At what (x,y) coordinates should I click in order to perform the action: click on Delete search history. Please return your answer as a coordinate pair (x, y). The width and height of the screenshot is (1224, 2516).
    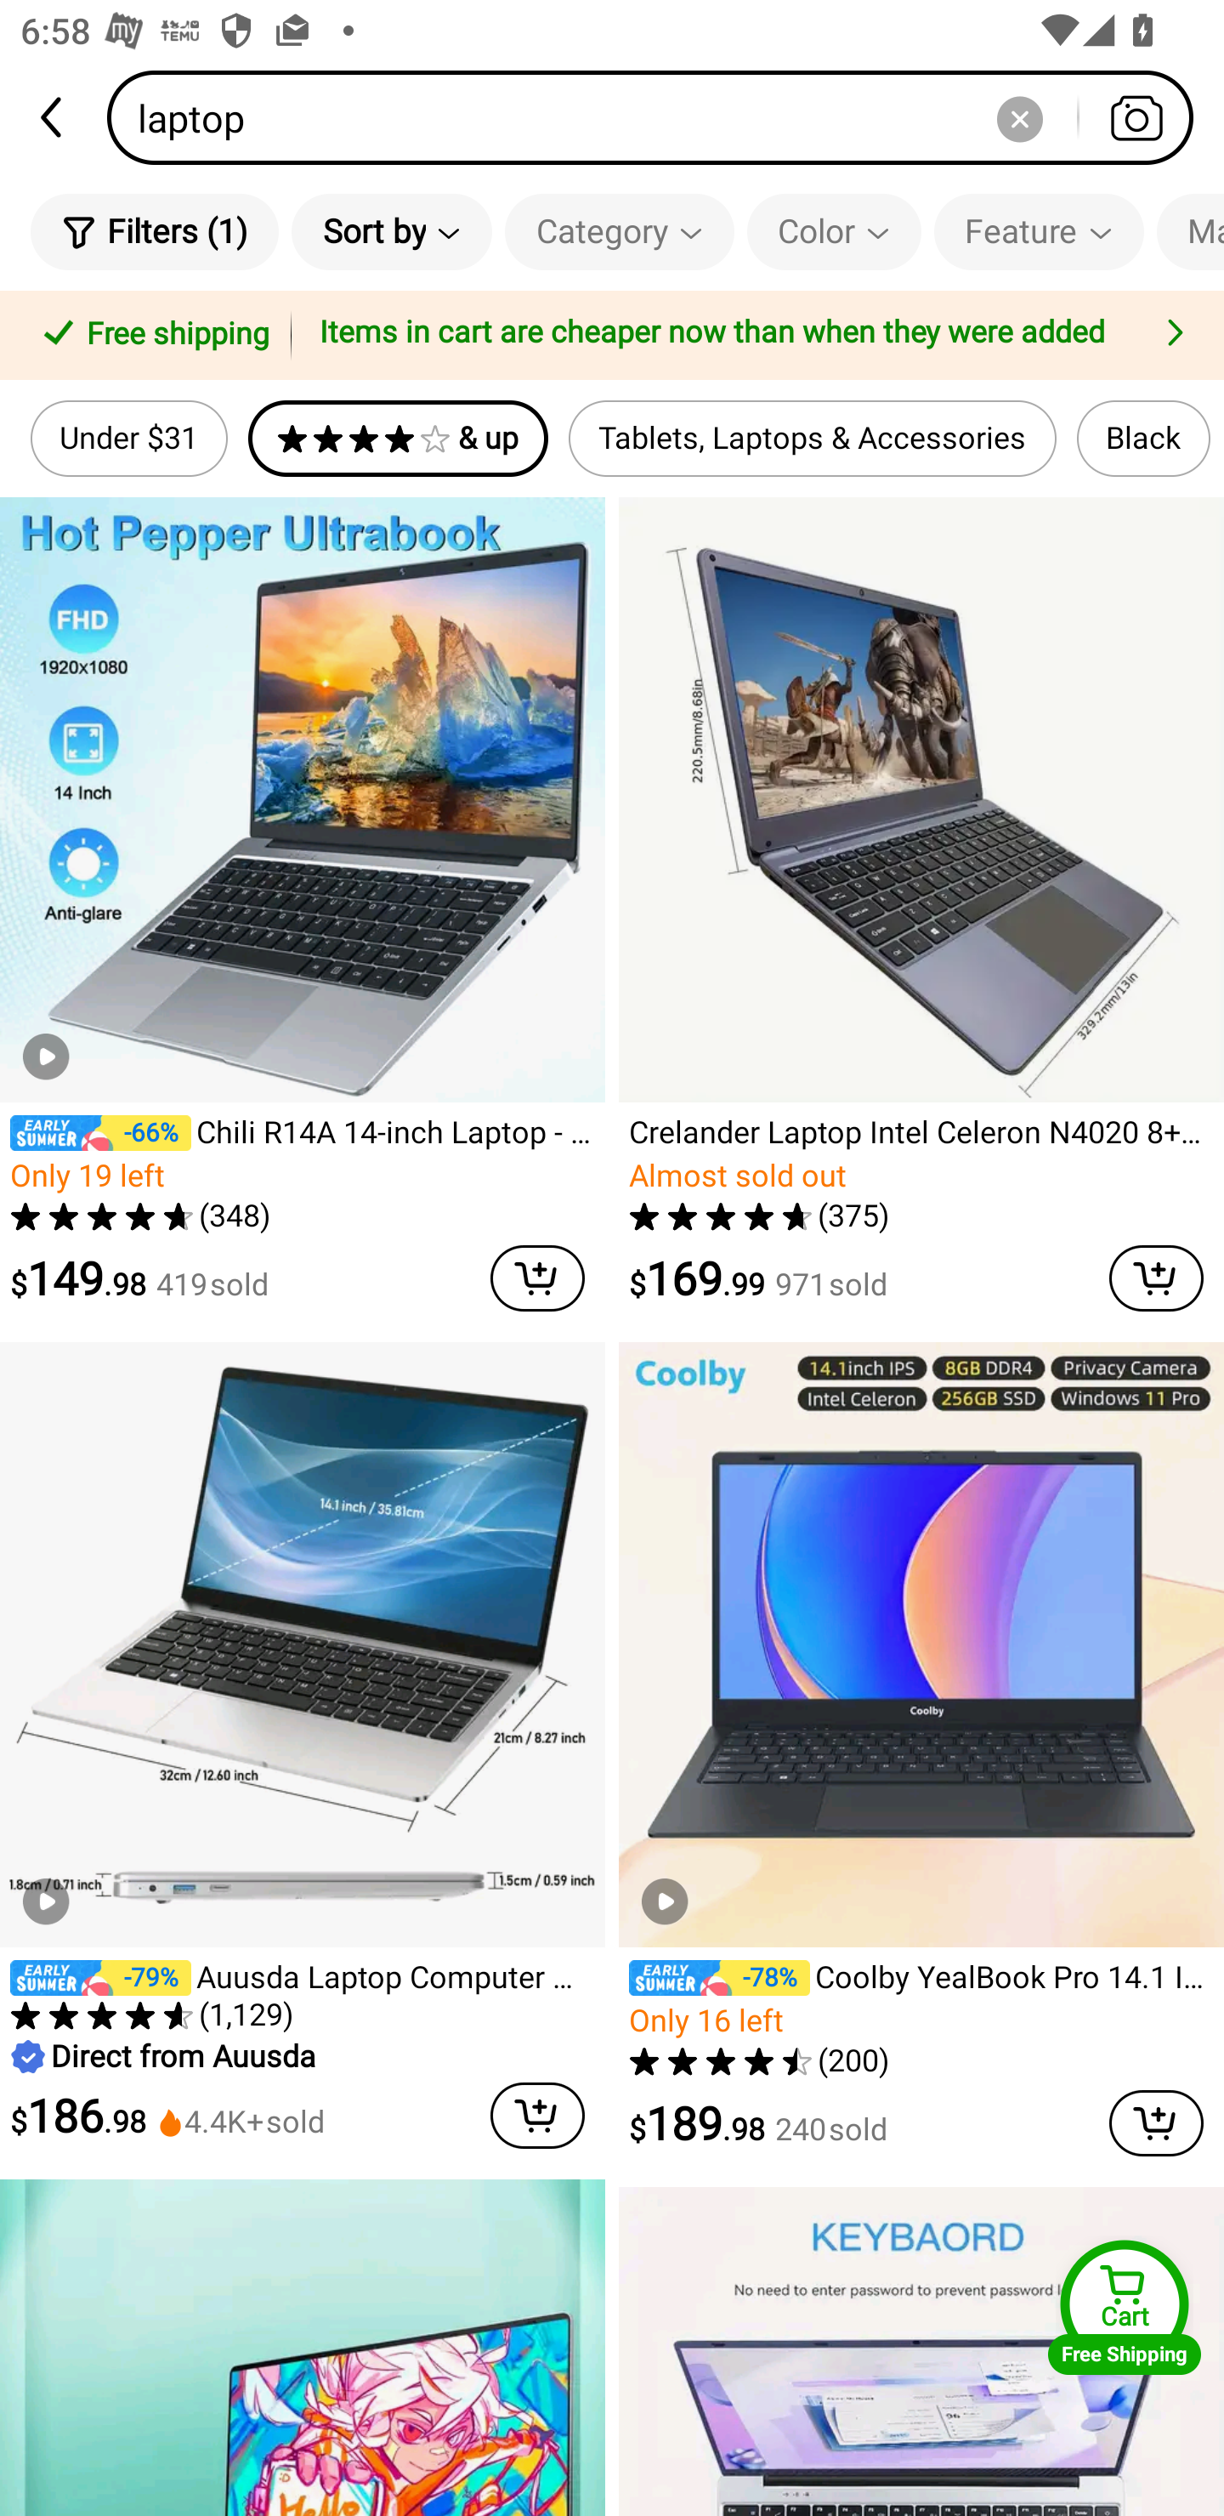
    Looking at the image, I should click on (1019, 117).